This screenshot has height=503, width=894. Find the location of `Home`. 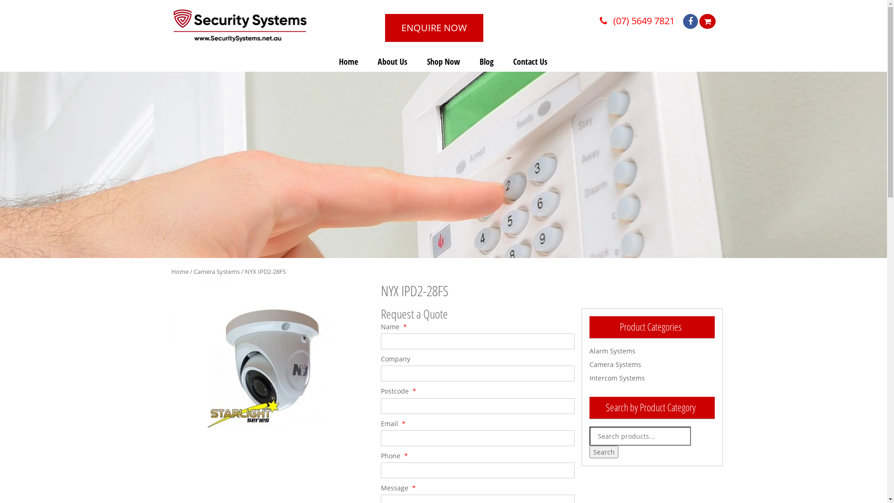

Home is located at coordinates (180, 272).